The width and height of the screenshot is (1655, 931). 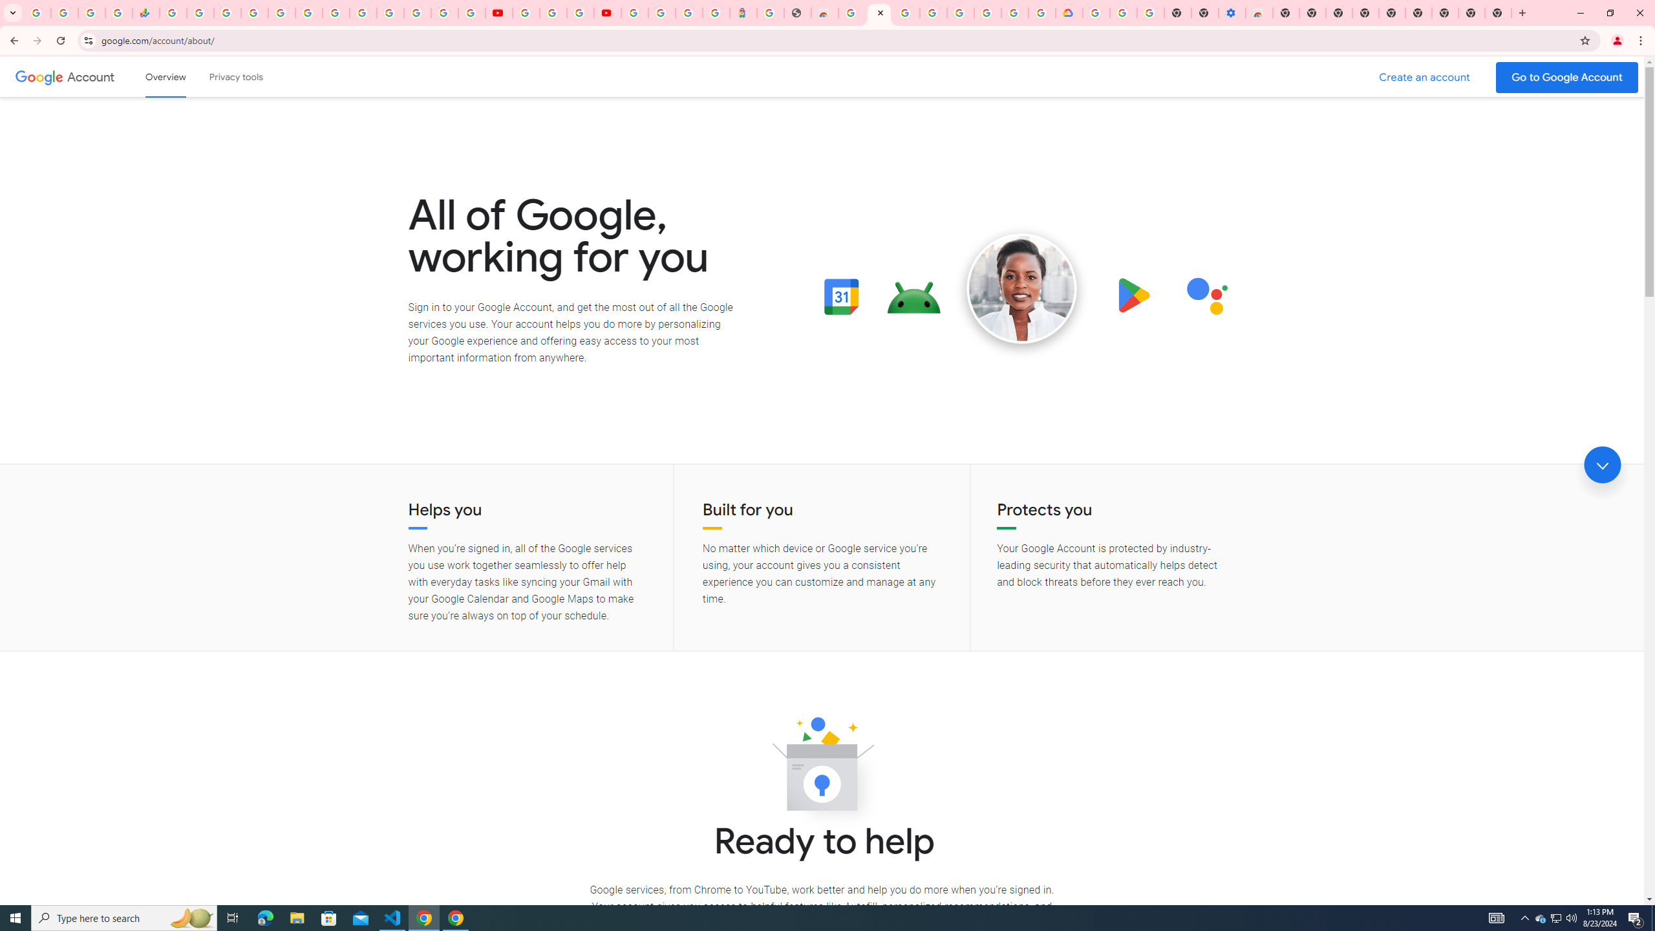 I want to click on Go to your Google Account, so click(x=1567, y=78).